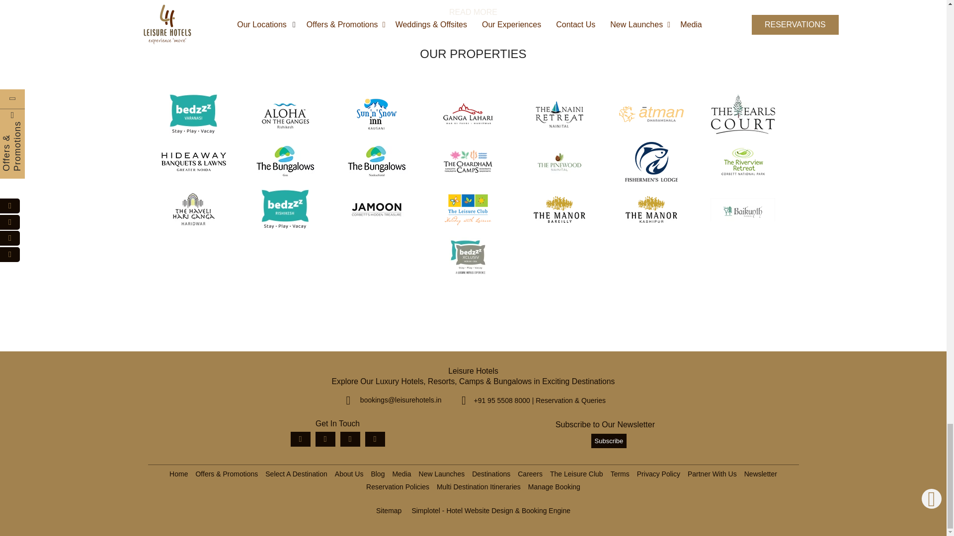 This screenshot has height=536, width=954. I want to click on Aloha on the Ganges, so click(285, 114).